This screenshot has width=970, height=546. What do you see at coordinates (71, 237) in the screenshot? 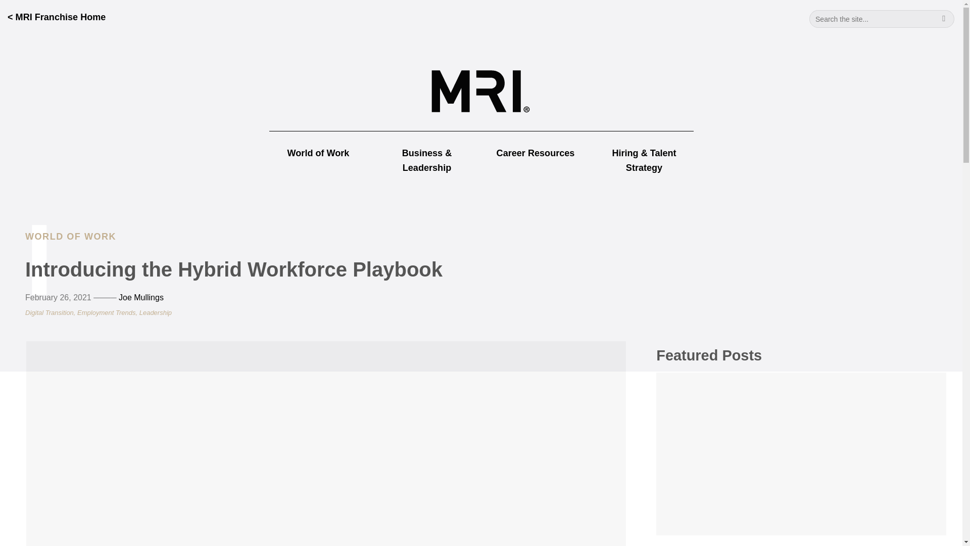
I see `WORLD OF WORK` at bounding box center [71, 237].